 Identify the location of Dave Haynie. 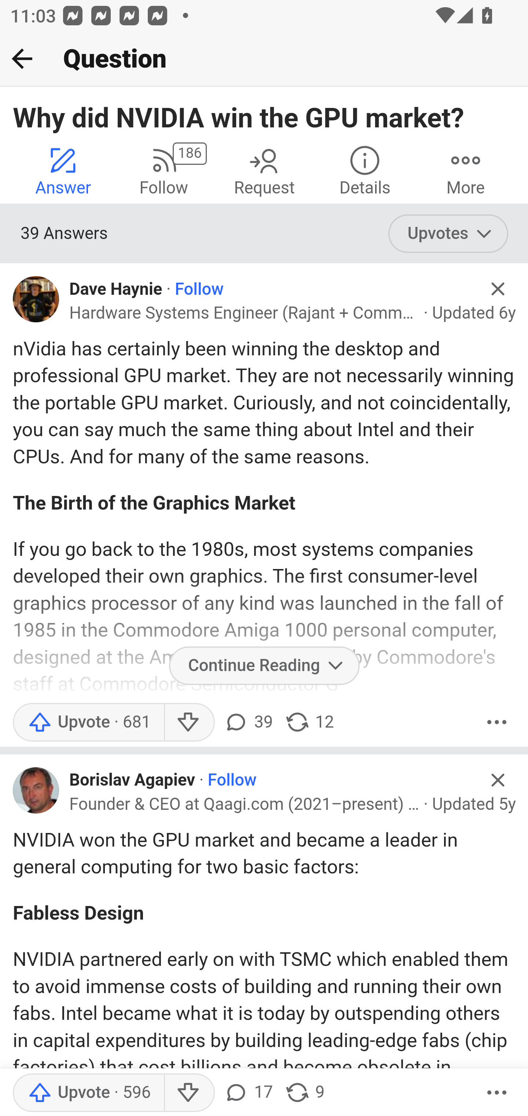
(116, 289).